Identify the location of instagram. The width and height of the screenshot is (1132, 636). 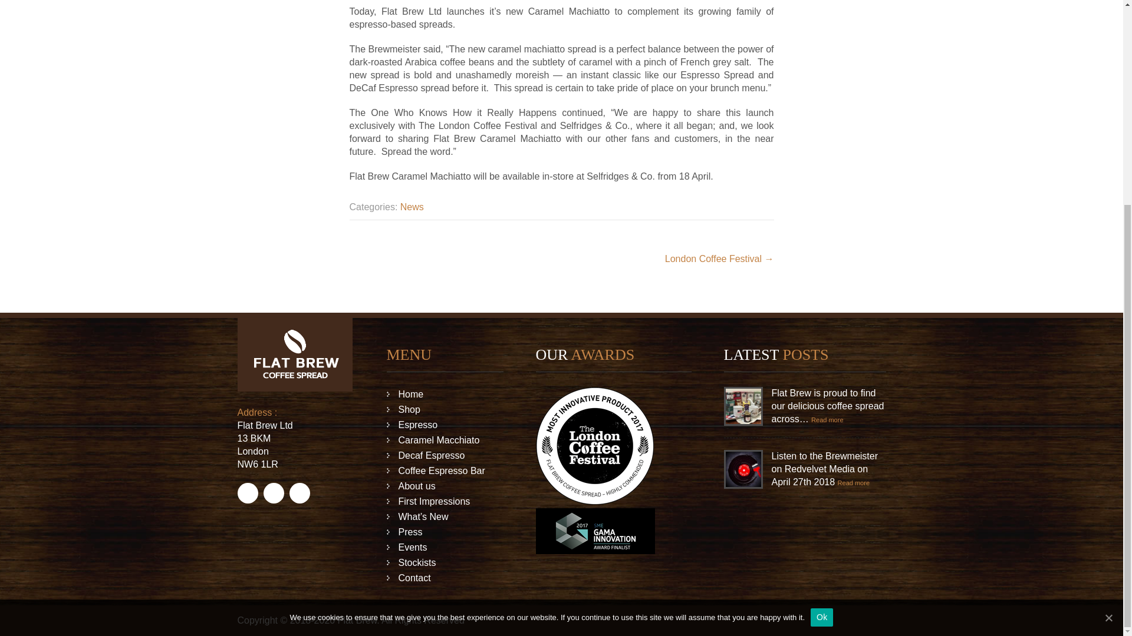
(300, 493).